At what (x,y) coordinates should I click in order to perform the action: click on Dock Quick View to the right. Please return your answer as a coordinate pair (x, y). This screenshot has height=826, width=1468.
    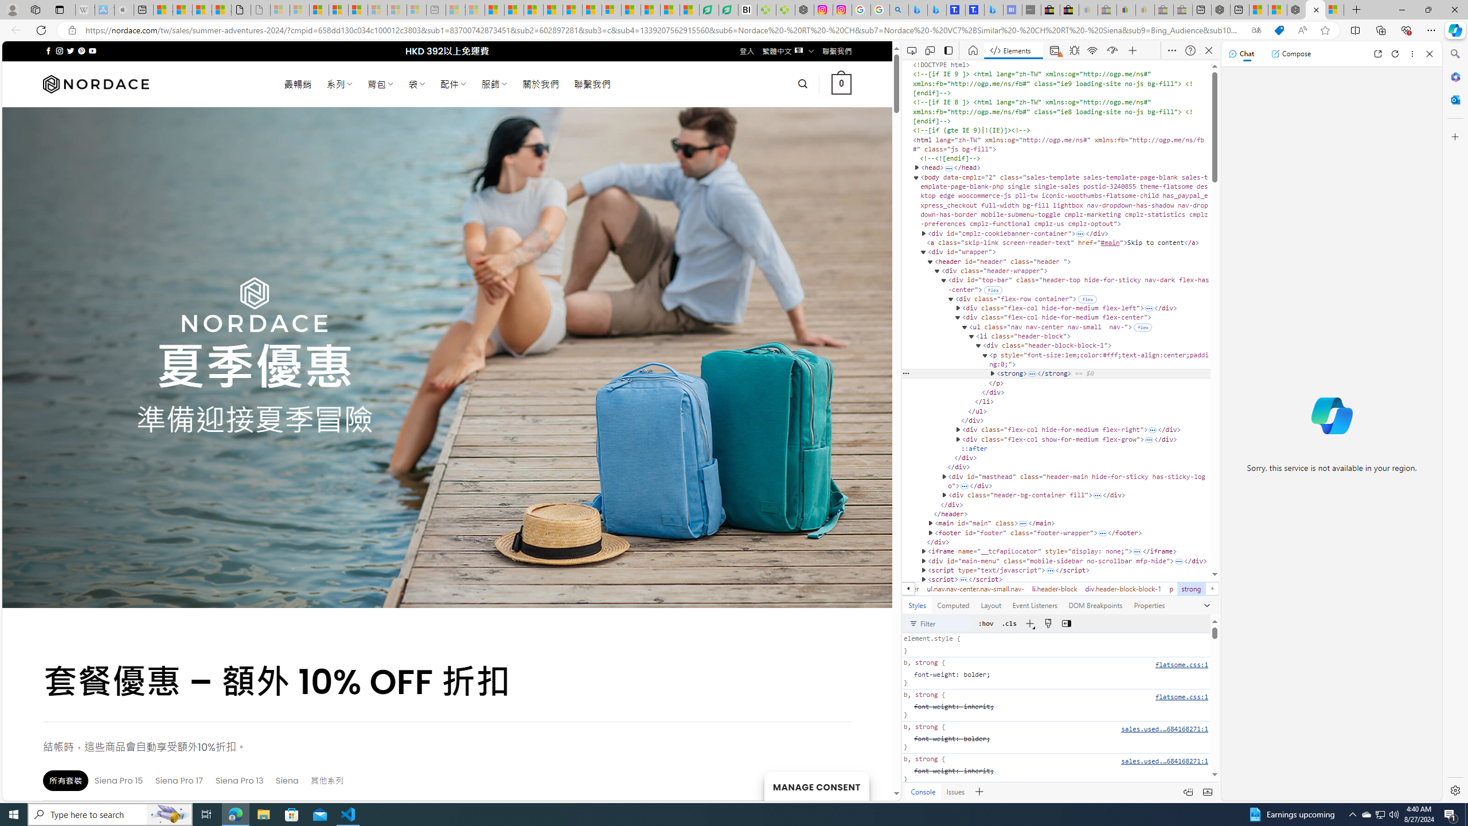
    Looking at the image, I should click on (1188, 792).